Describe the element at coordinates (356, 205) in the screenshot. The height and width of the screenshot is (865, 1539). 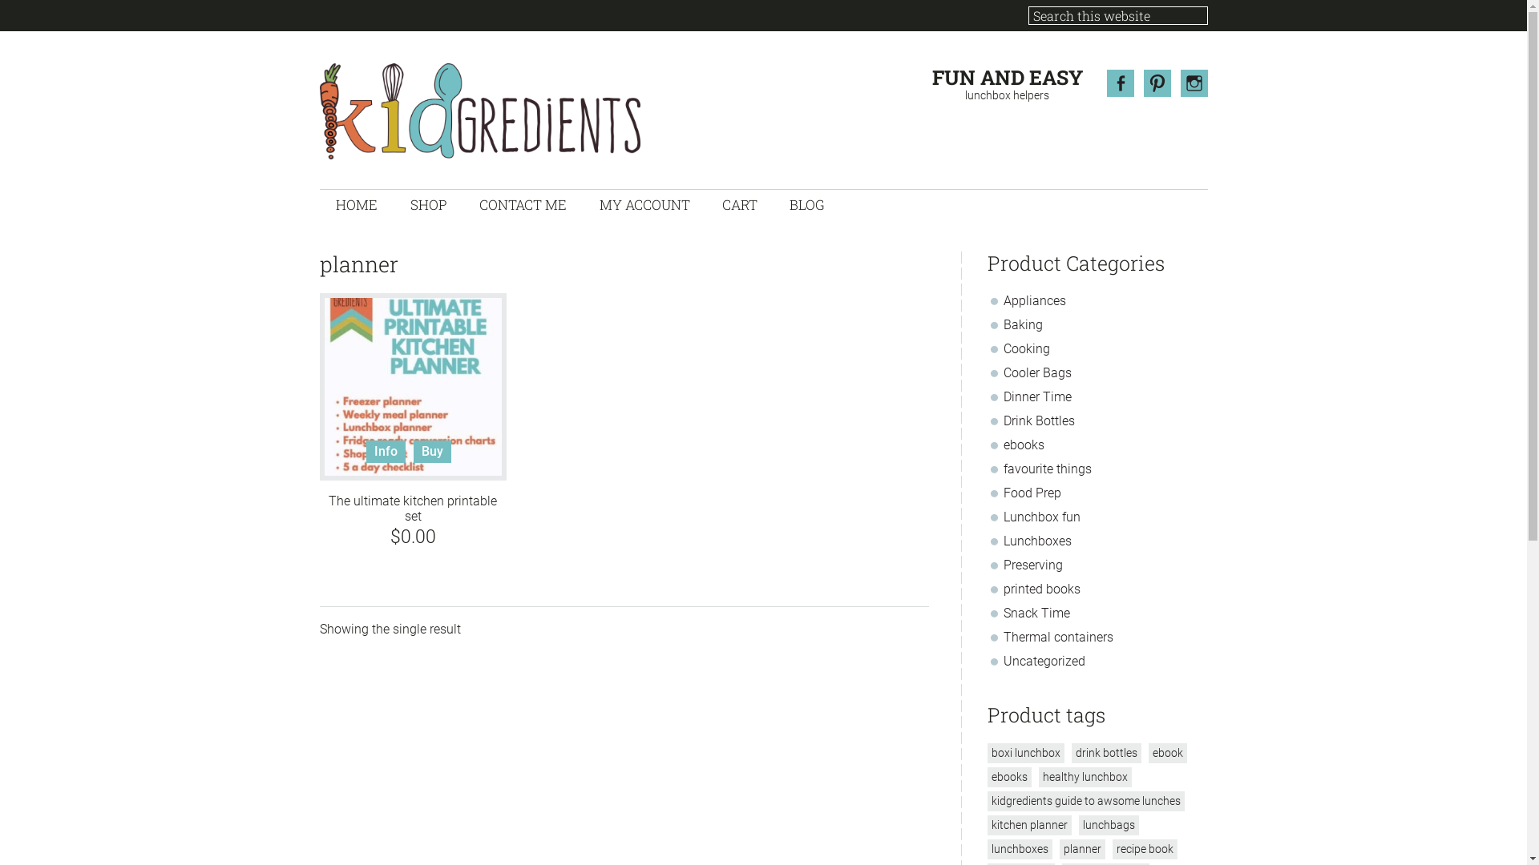
I see `HOME` at that location.